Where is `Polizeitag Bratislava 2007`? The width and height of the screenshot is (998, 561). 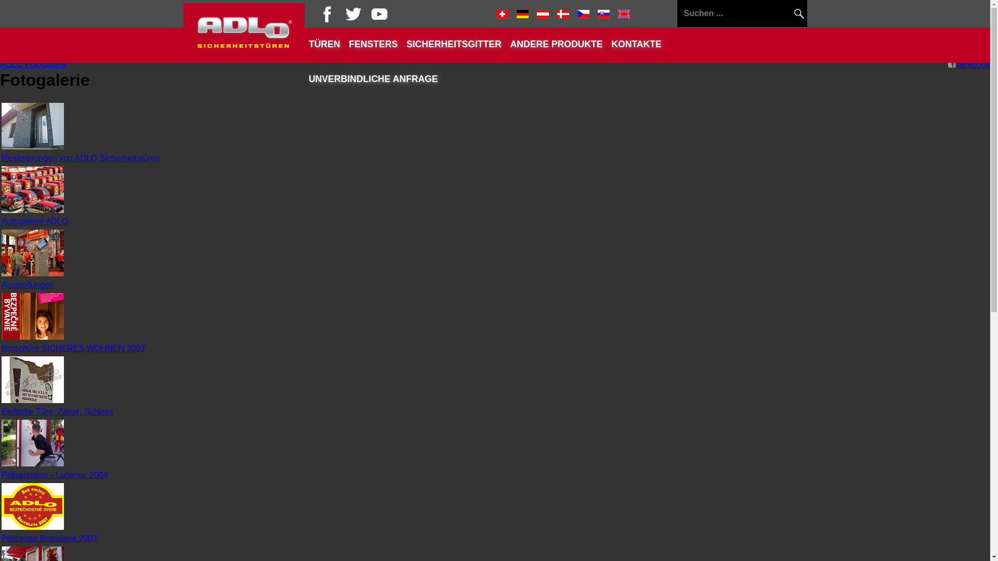
Polizeitag Bratislava 2007 is located at coordinates (49, 538).